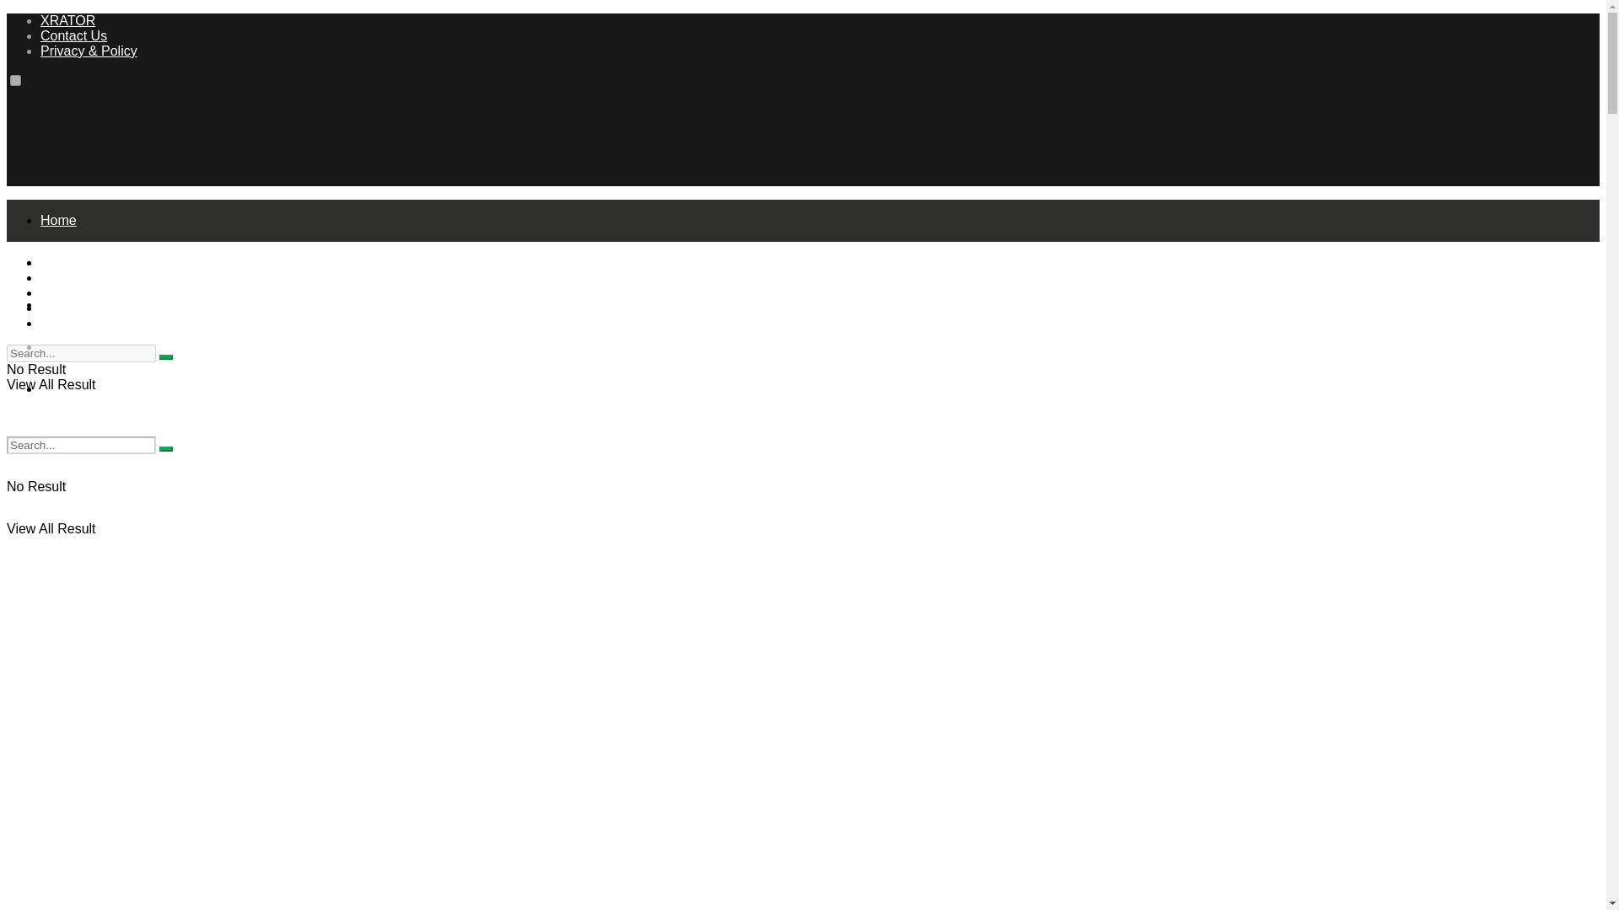 This screenshot has width=1619, height=910. I want to click on News, so click(57, 305).